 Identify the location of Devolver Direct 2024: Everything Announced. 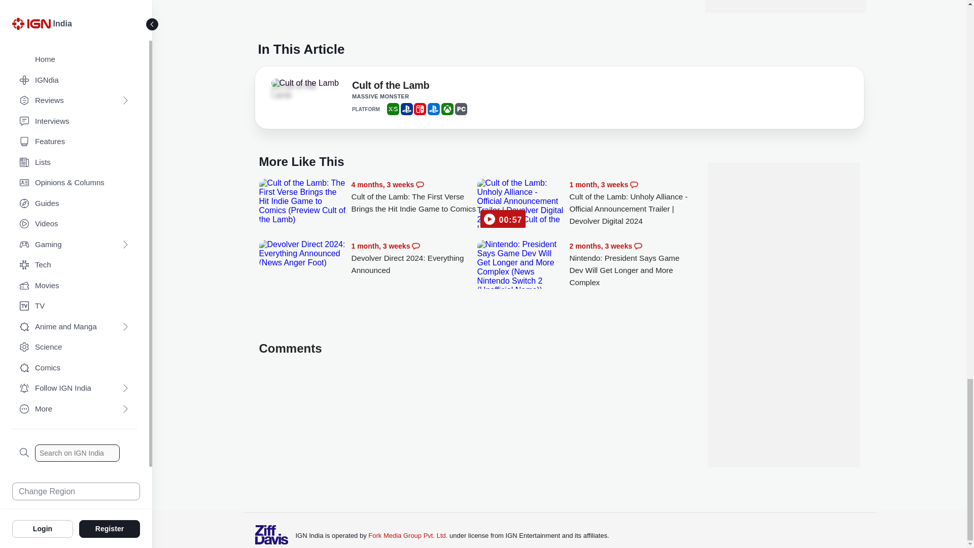
(302, 254).